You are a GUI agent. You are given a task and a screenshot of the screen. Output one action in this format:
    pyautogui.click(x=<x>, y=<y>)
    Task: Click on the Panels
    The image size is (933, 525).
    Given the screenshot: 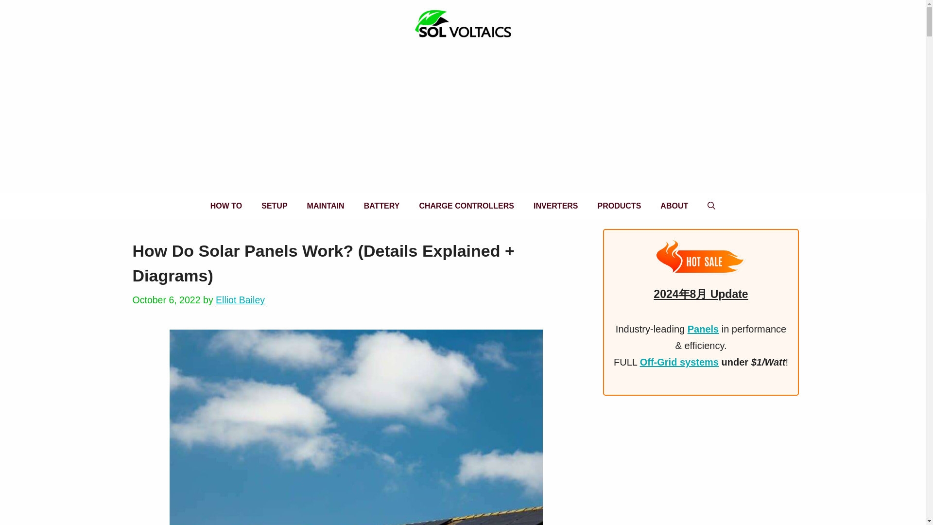 What is the action you would take?
    pyautogui.click(x=703, y=329)
    